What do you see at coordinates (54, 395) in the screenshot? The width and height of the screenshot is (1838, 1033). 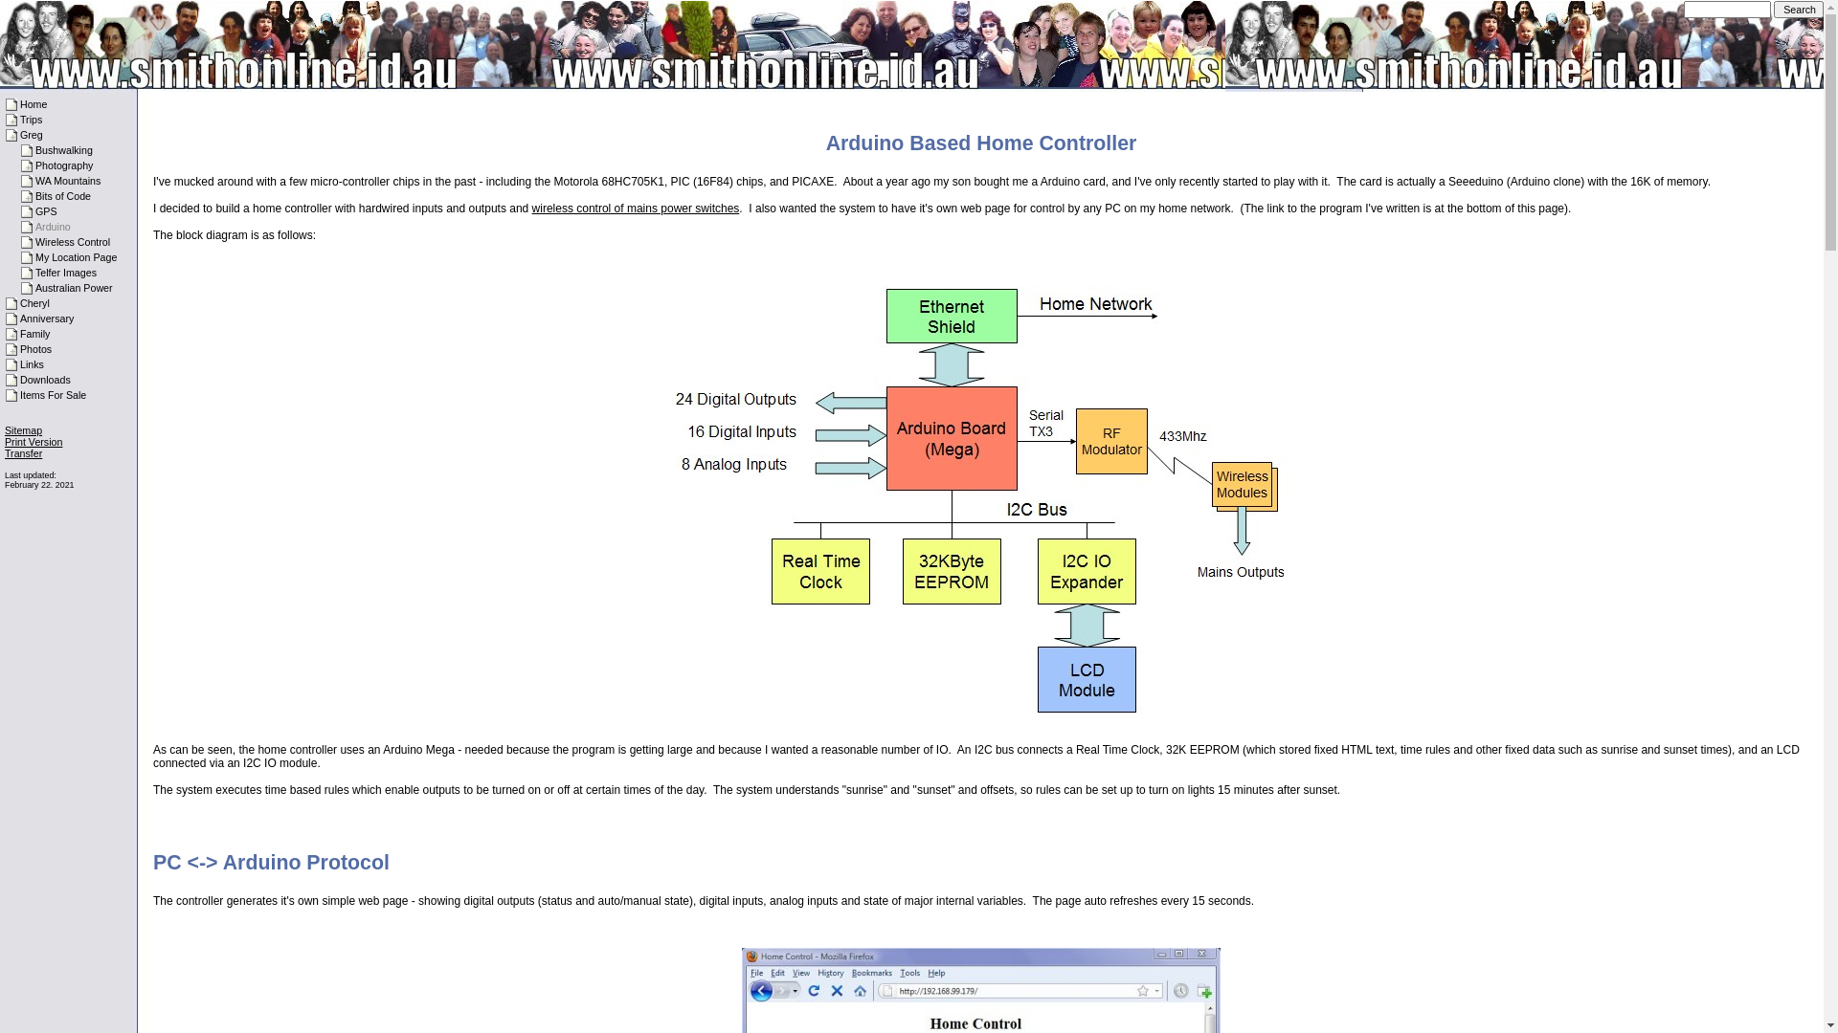 I see `Items For Sale` at bounding box center [54, 395].